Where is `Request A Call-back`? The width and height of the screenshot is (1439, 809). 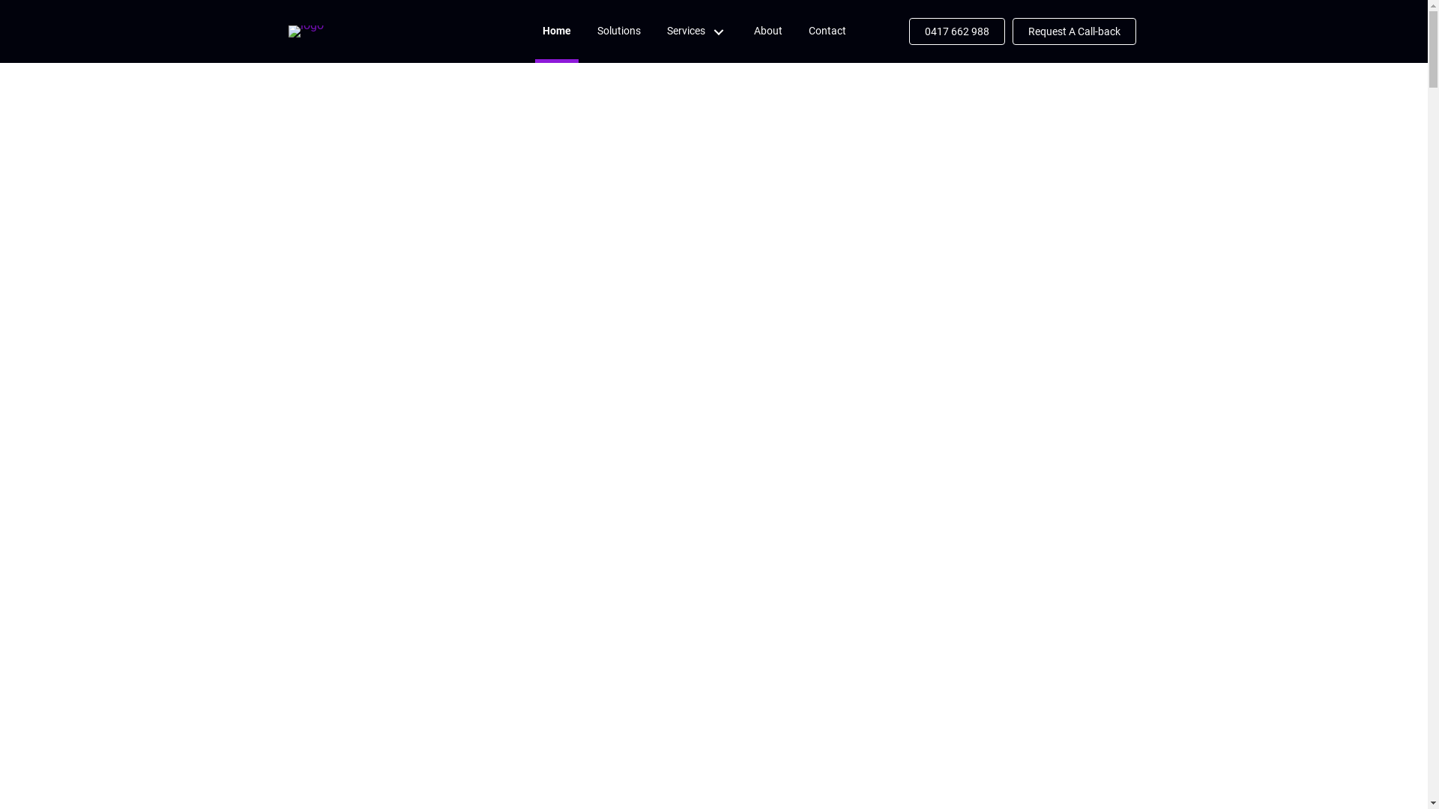 Request A Call-back is located at coordinates (1073, 31).